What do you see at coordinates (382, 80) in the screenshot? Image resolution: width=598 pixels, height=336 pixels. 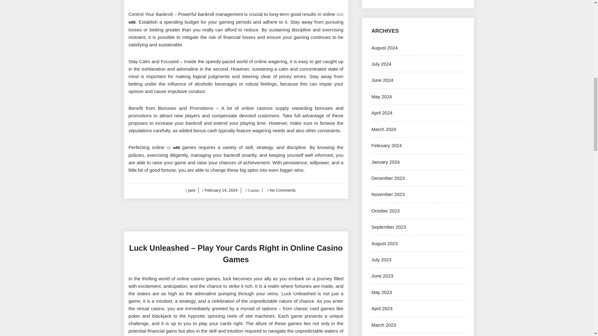 I see `June 2024` at bounding box center [382, 80].